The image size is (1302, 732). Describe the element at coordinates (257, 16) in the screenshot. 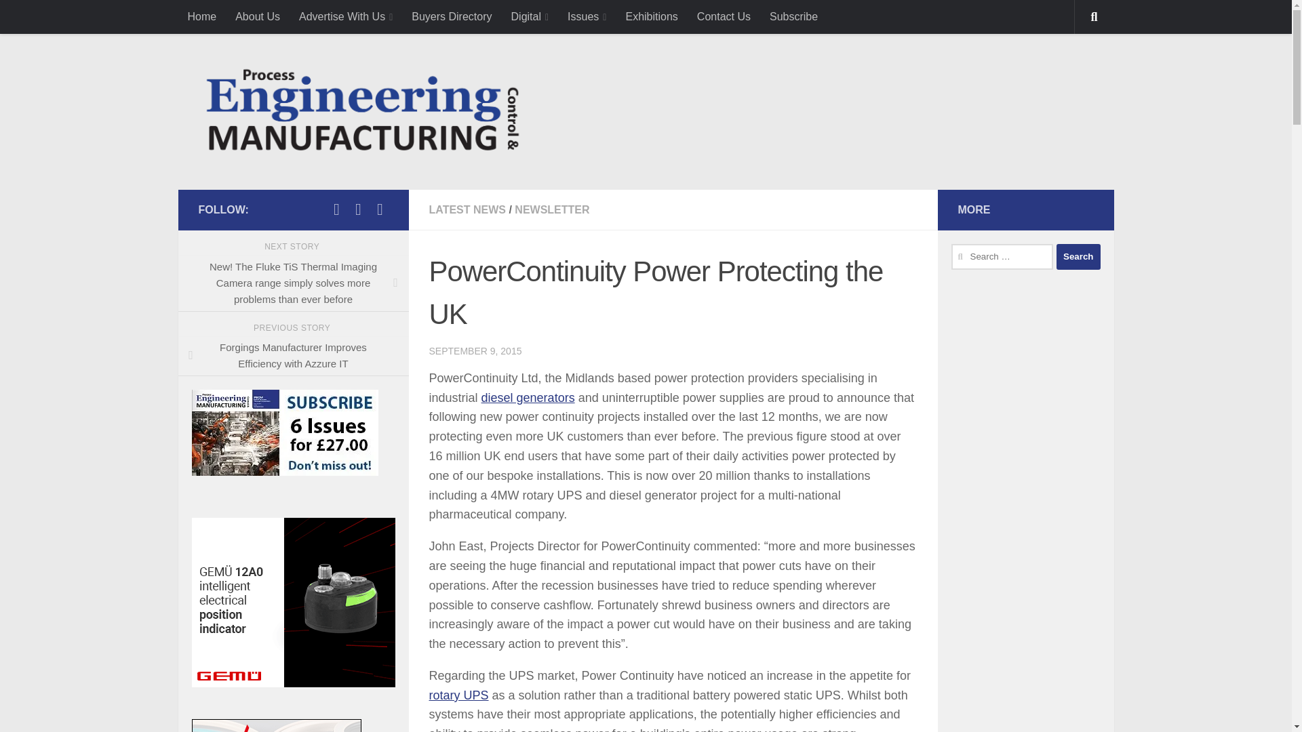

I see `About Us` at that location.